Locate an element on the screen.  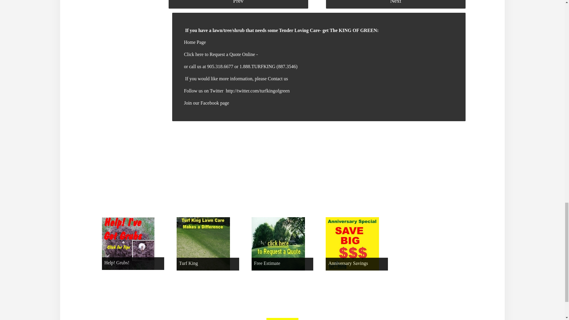
Submit to Facebook is located at coordinates (216, 162).